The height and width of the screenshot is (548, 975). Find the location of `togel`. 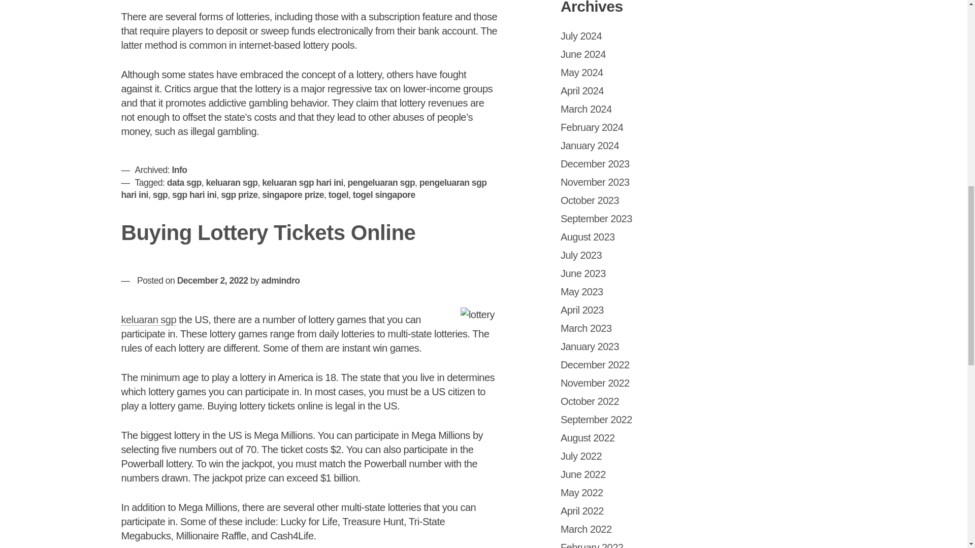

togel is located at coordinates (338, 195).